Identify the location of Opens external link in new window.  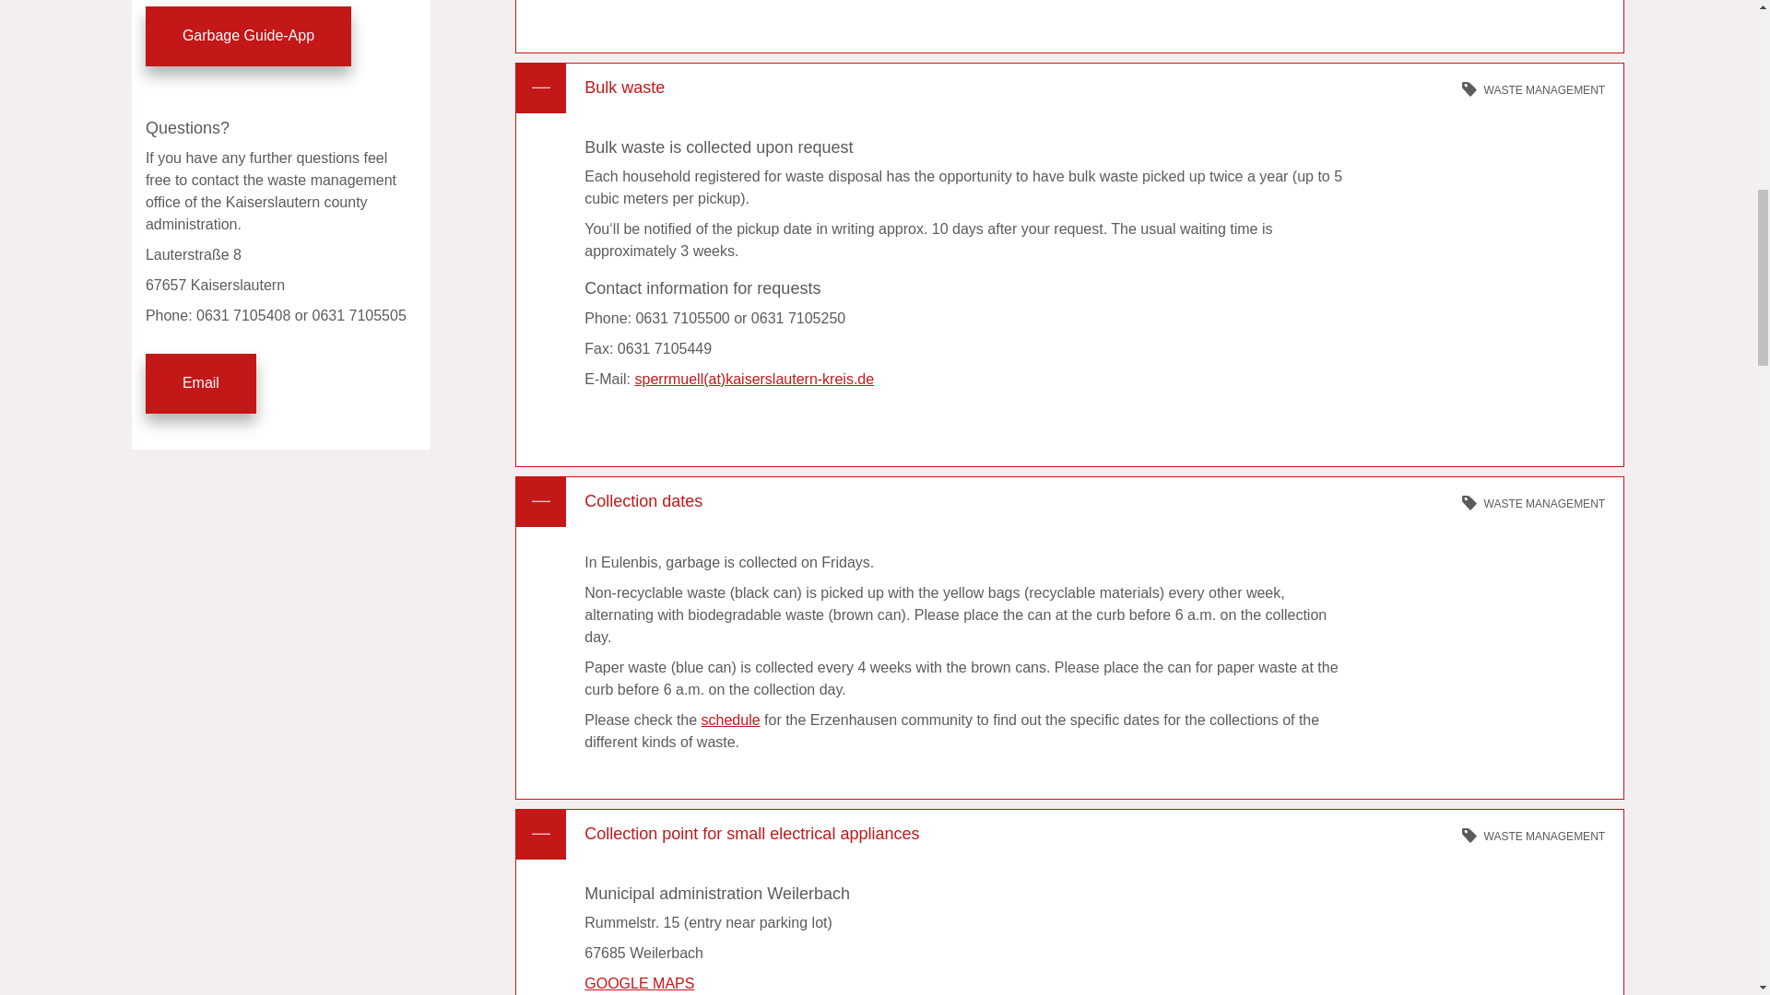
(247, 36).